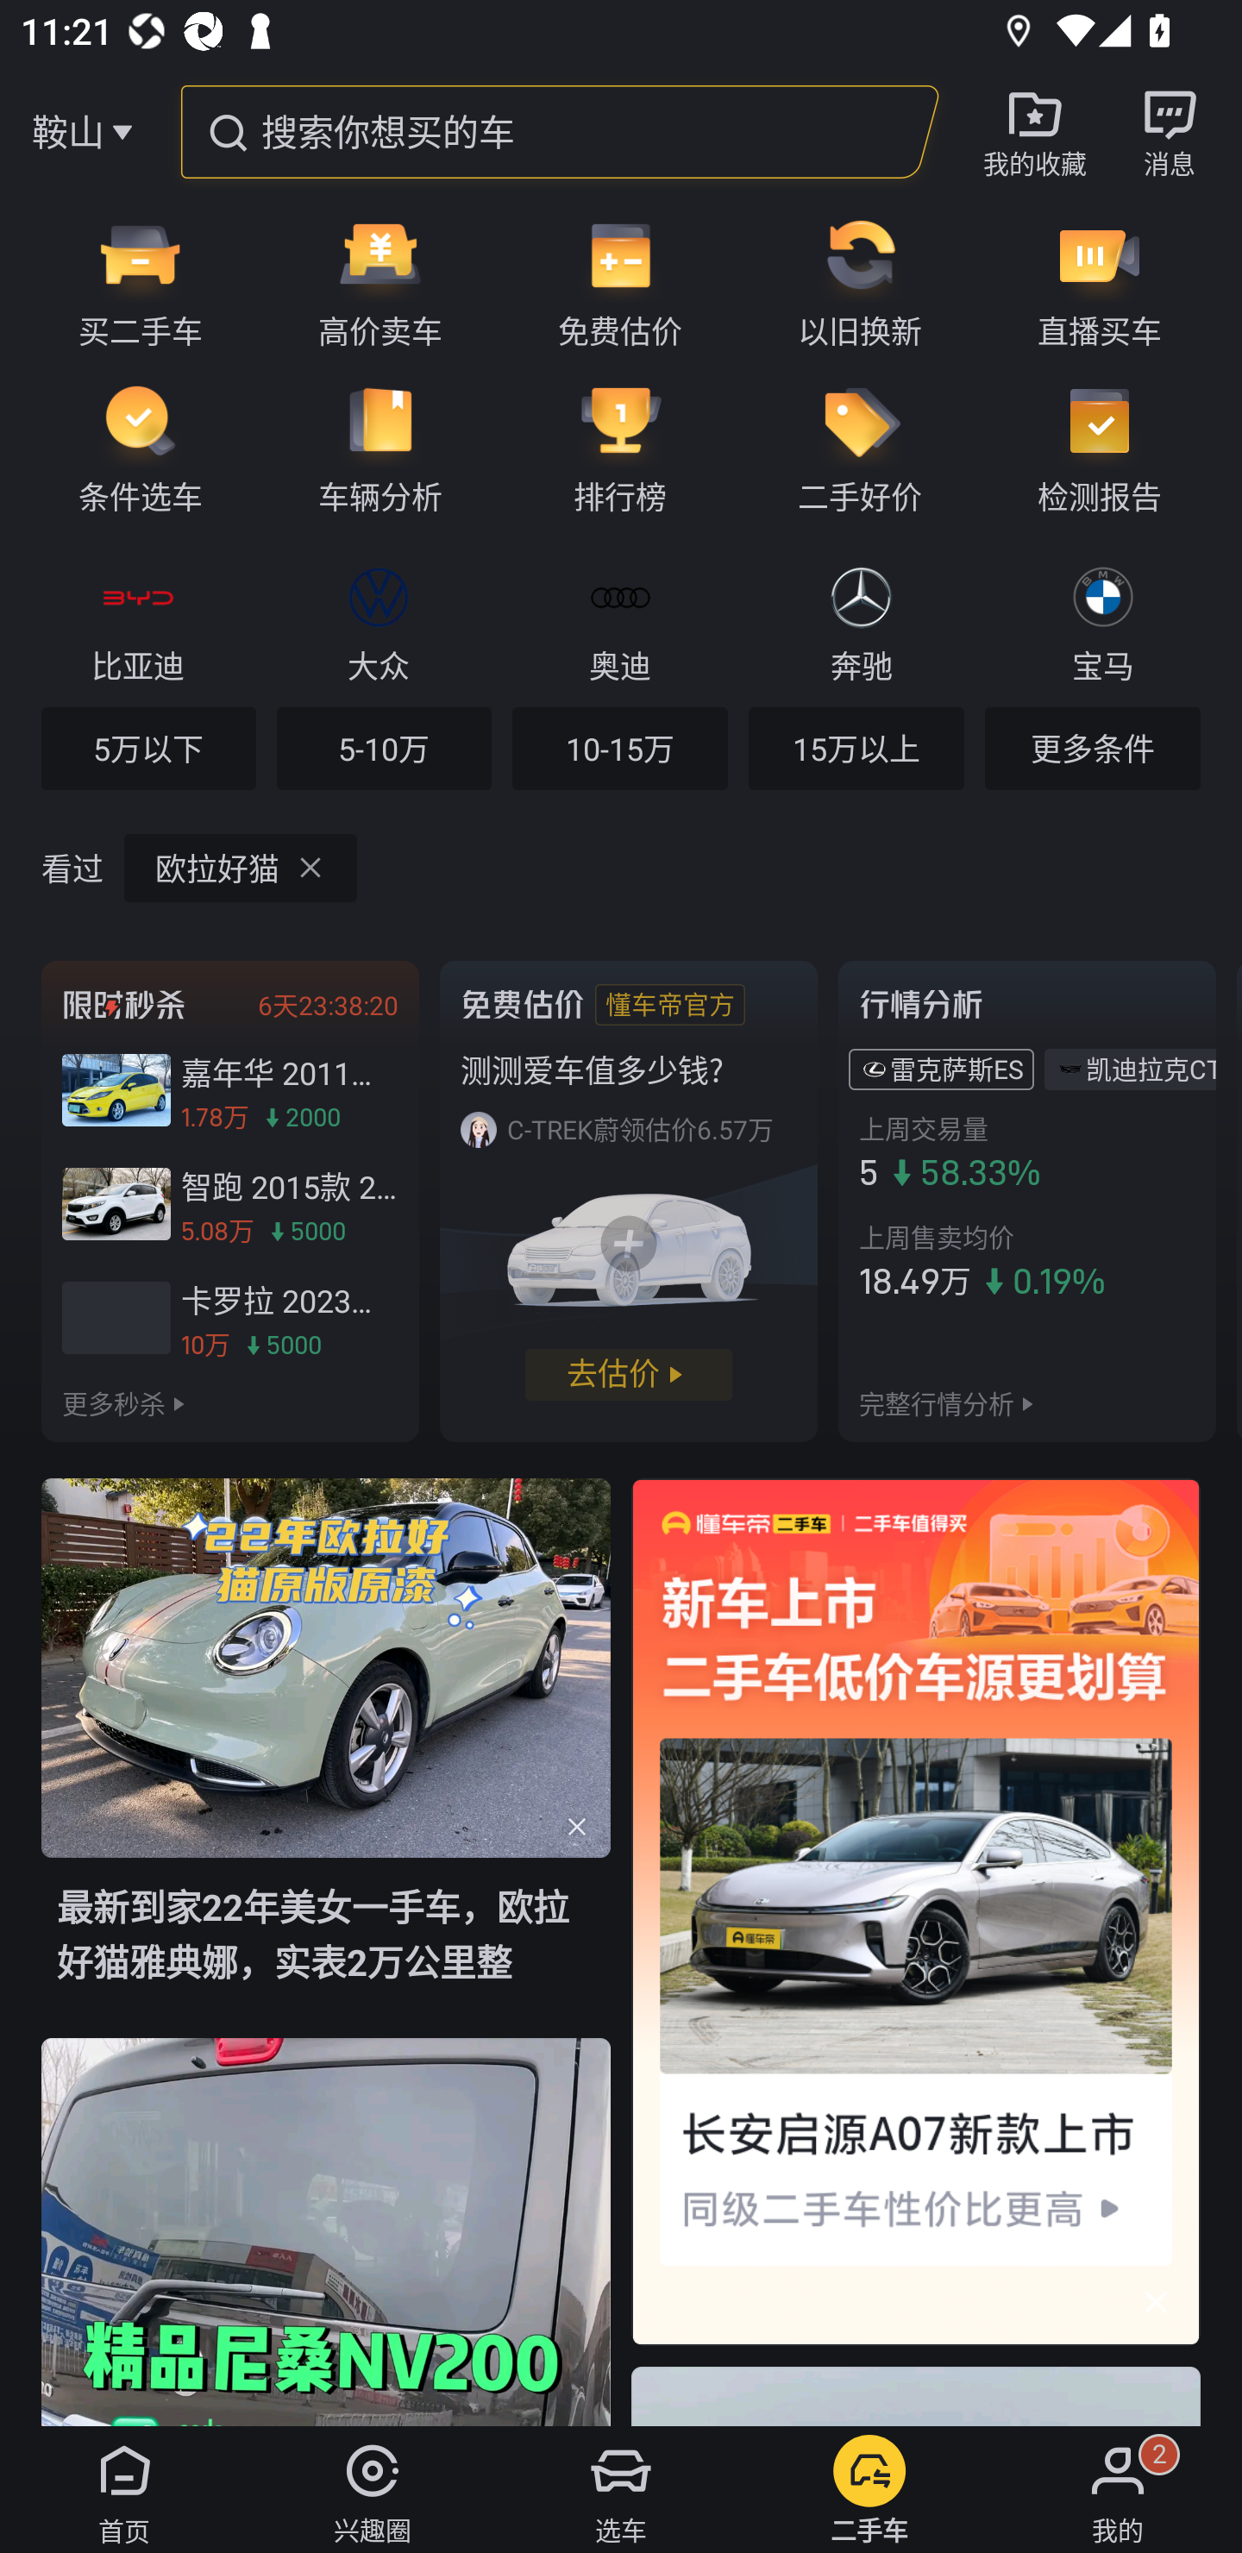  Describe the element at coordinates (620, 281) in the screenshot. I see `免费估价` at that location.